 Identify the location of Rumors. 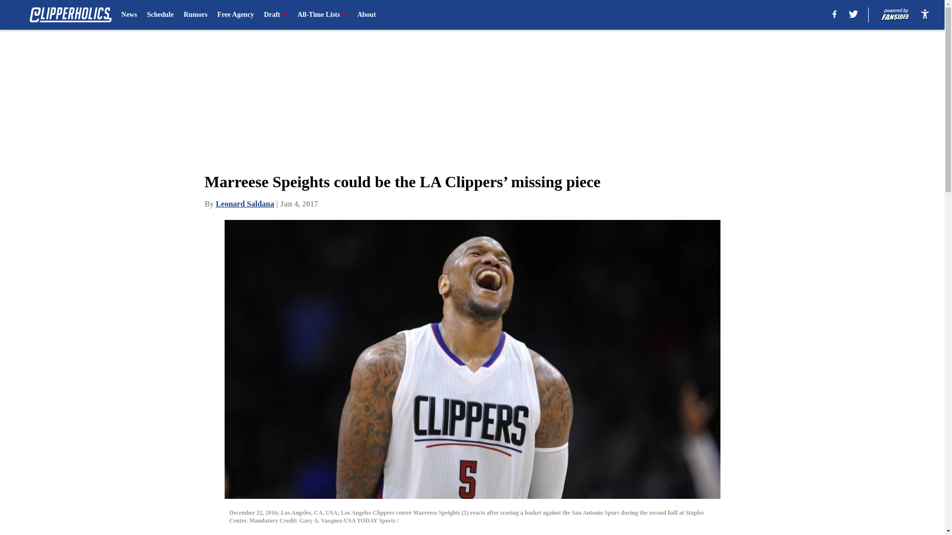
(195, 15).